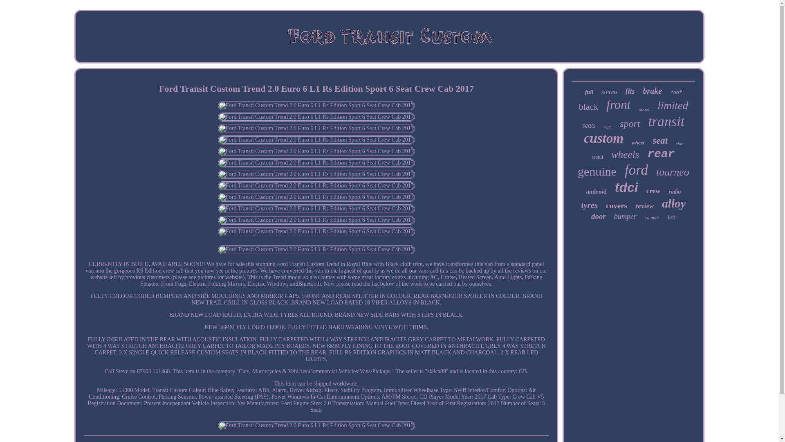  What do you see at coordinates (589, 205) in the screenshot?
I see `tyres` at bounding box center [589, 205].